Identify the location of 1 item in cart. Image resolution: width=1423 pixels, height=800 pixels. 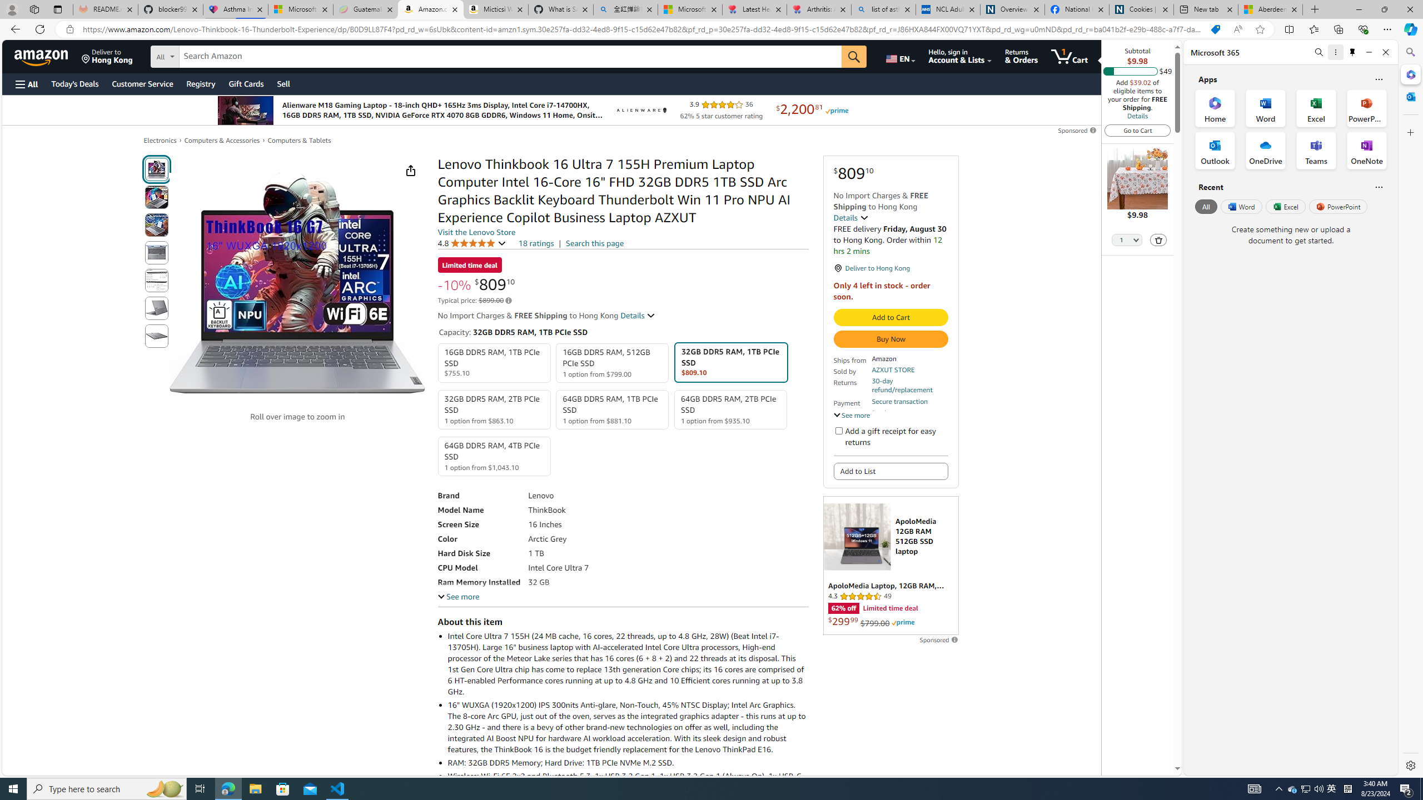
(1069, 56).